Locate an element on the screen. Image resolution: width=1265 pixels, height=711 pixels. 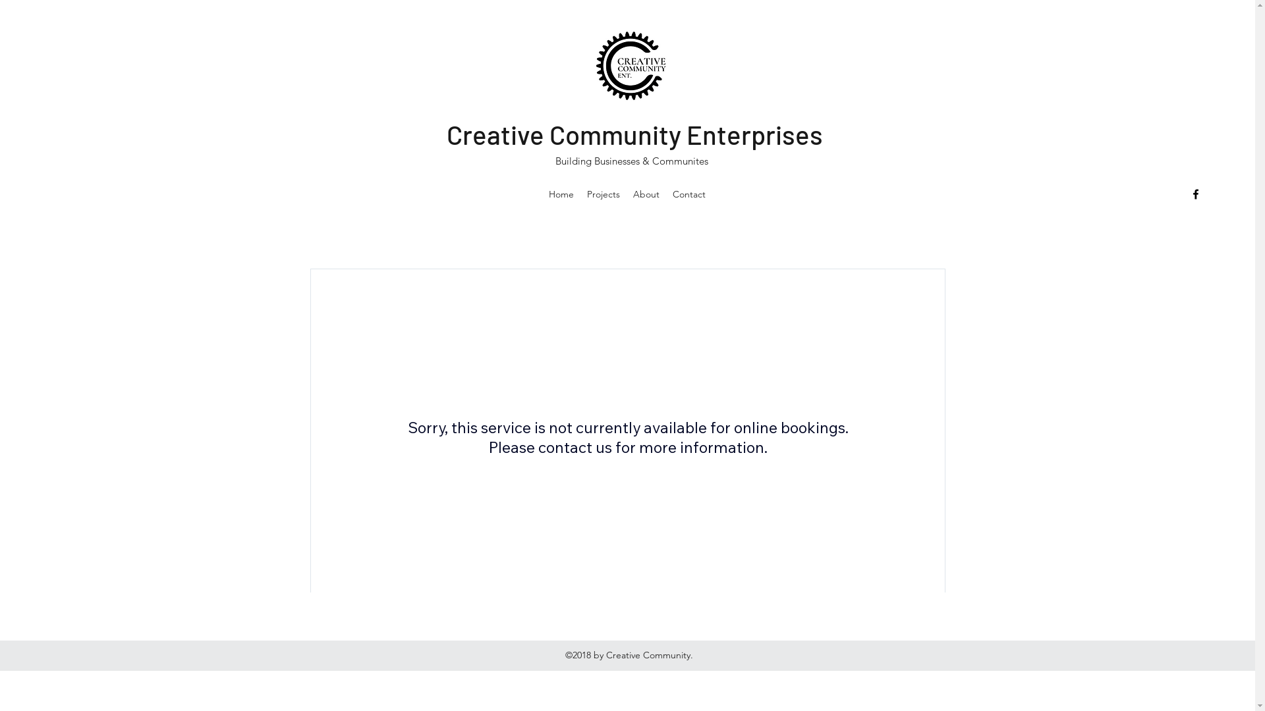
Projects is located at coordinates (604, 194).